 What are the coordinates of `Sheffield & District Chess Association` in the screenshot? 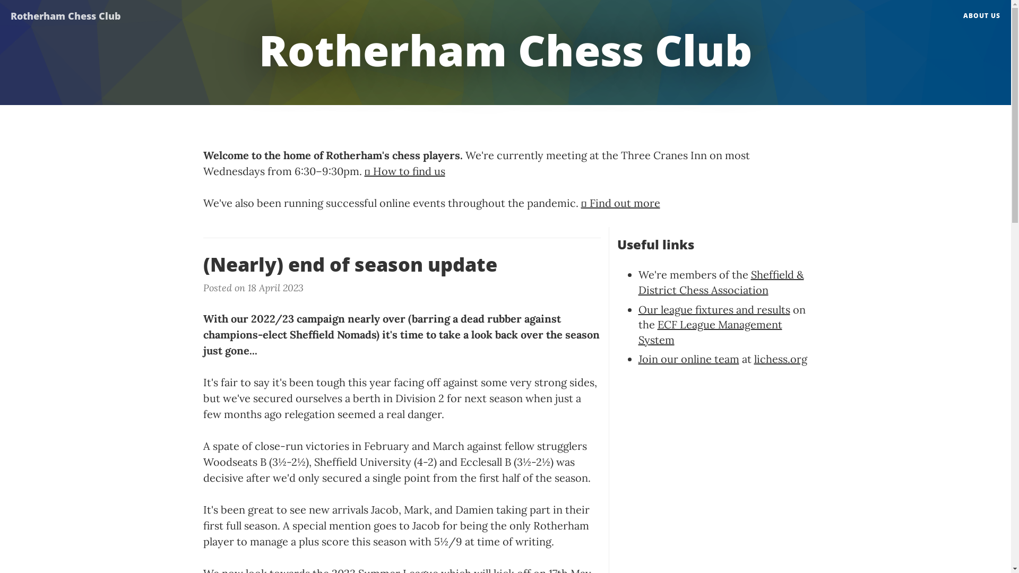 It's located at (721, 282).